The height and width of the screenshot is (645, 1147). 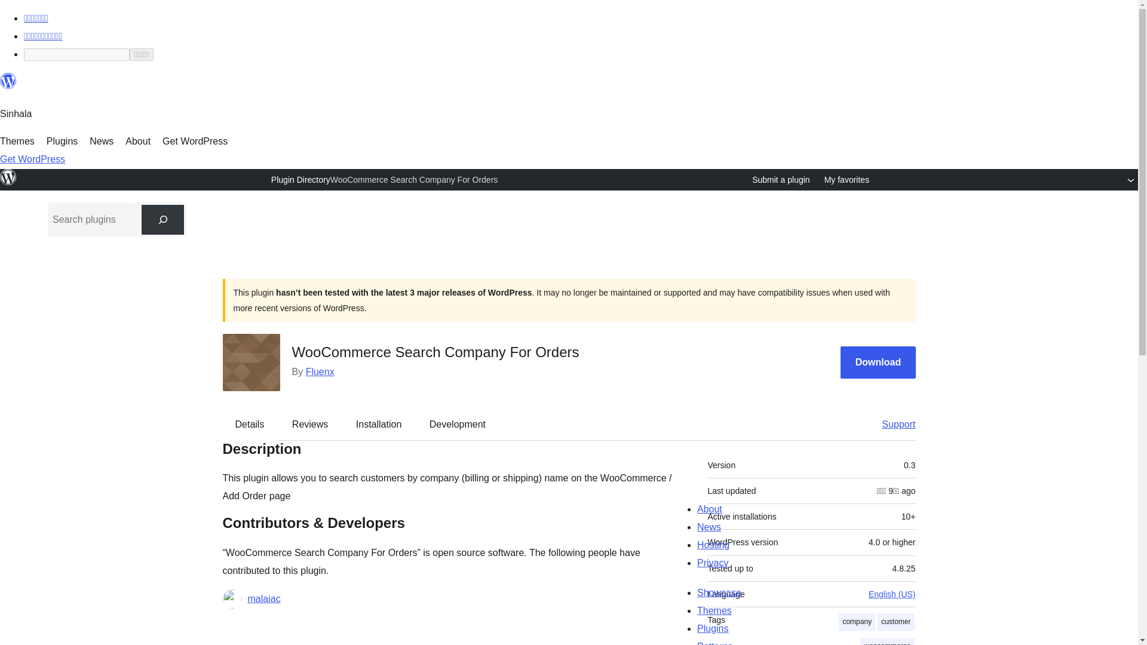 I want to click on WordPress.org, so click(x=8, y=81).